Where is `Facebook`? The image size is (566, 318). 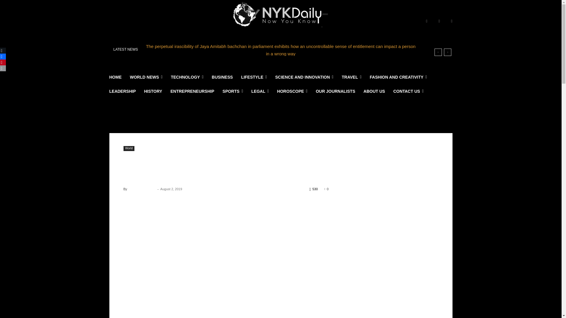
Facebook is located at coordinates (426, 21).